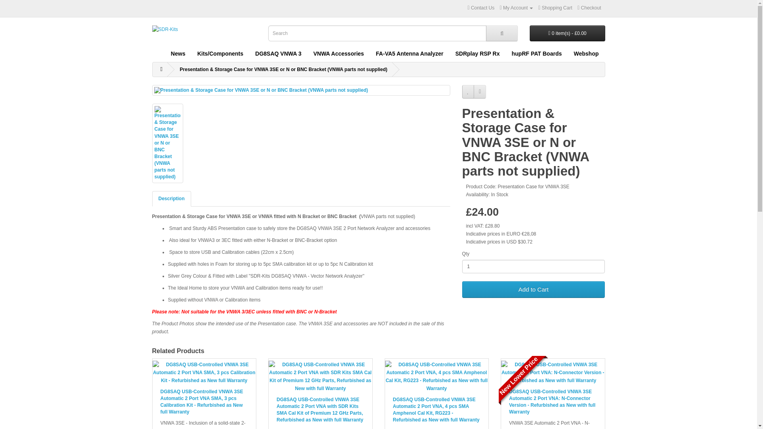 The height and width of the screenshot is (429, 763). What do you see at coordinates (481, 8) in the screenshot?
I see ` Contact Us` at bounding box center [481, 8].